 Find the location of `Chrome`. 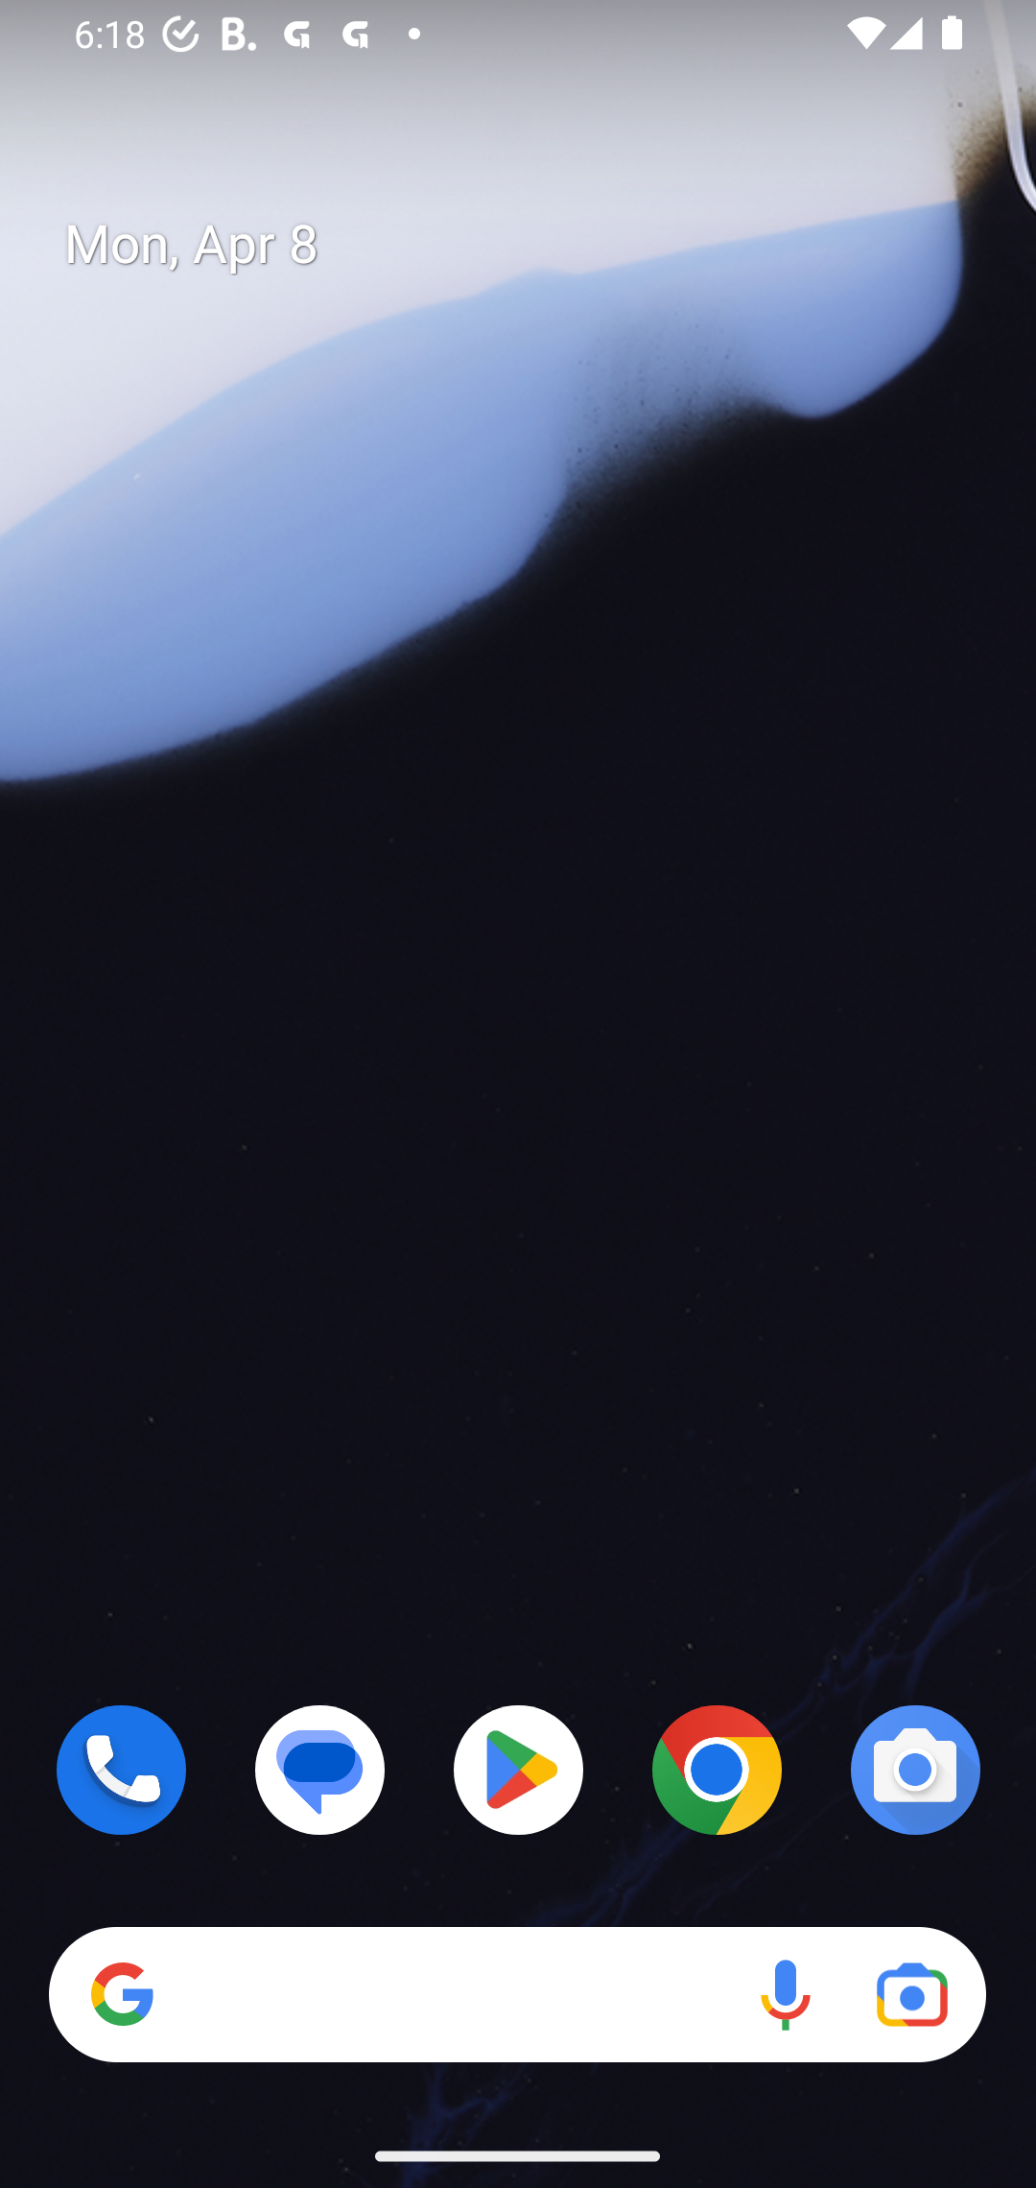

Chrome is located at coordinates (717, 1770).